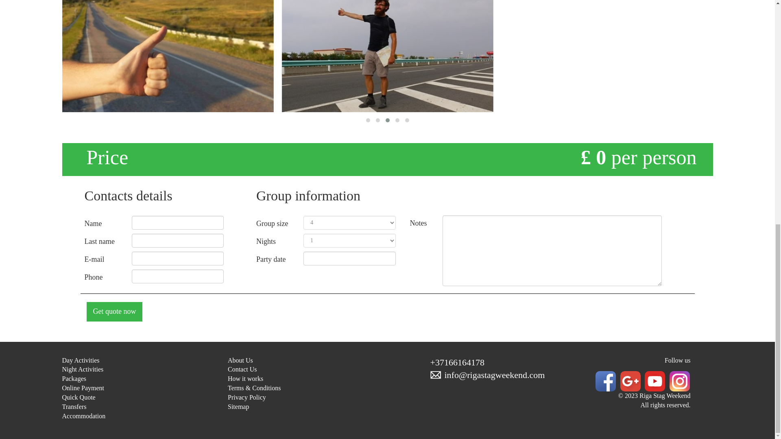  I want to click on Quick Quote, so click(78, 397).